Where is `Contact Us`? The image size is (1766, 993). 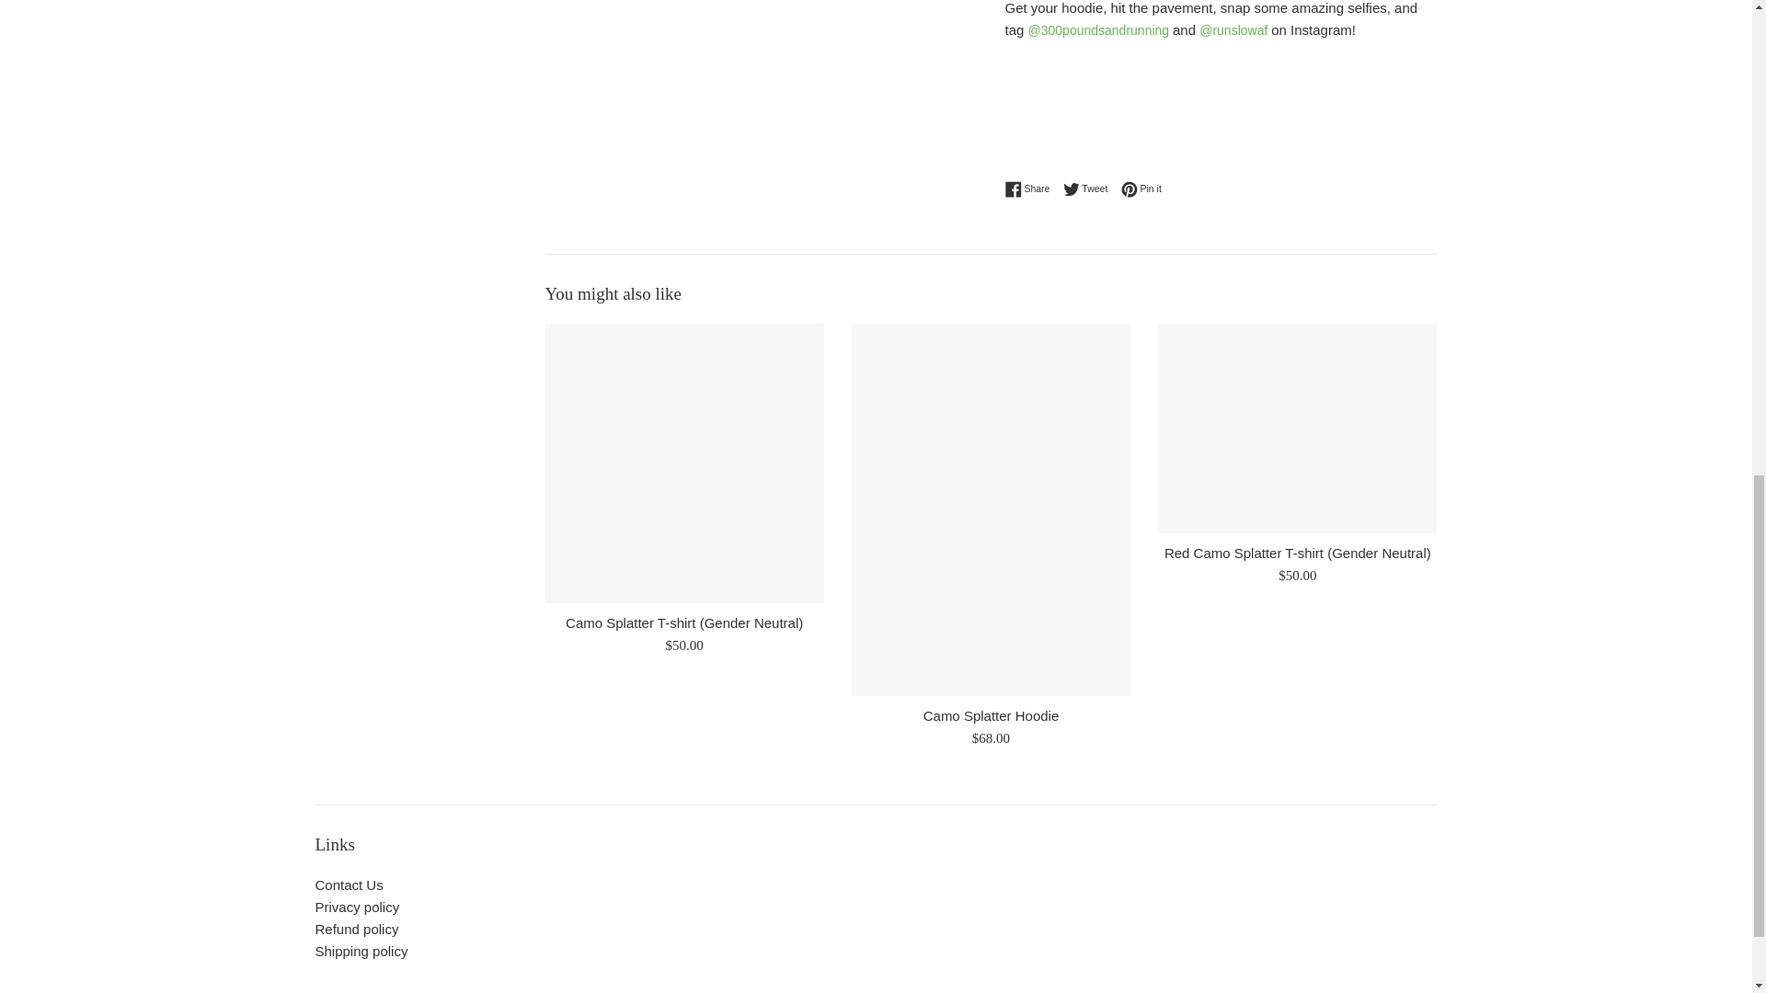
Contact Us is located at coordinates (348, 885).